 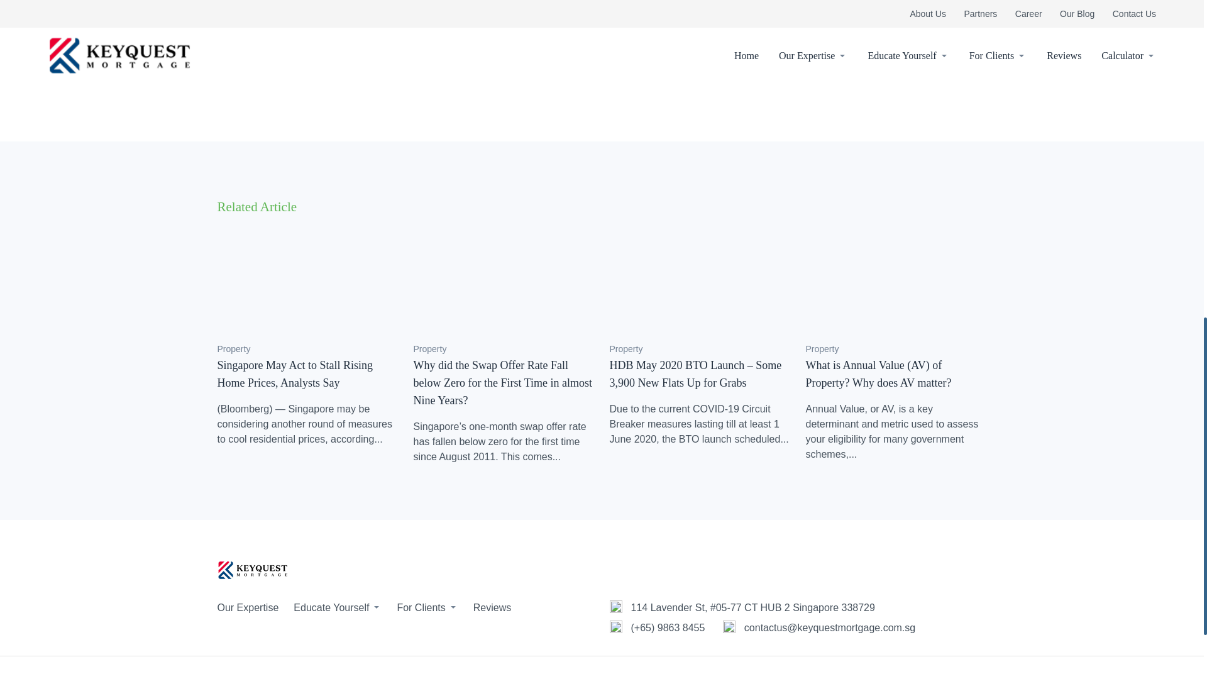 I want to click on Singapore May Act to Stall Rising Home Prices, Analysts Say, so click(x=295, y=373).